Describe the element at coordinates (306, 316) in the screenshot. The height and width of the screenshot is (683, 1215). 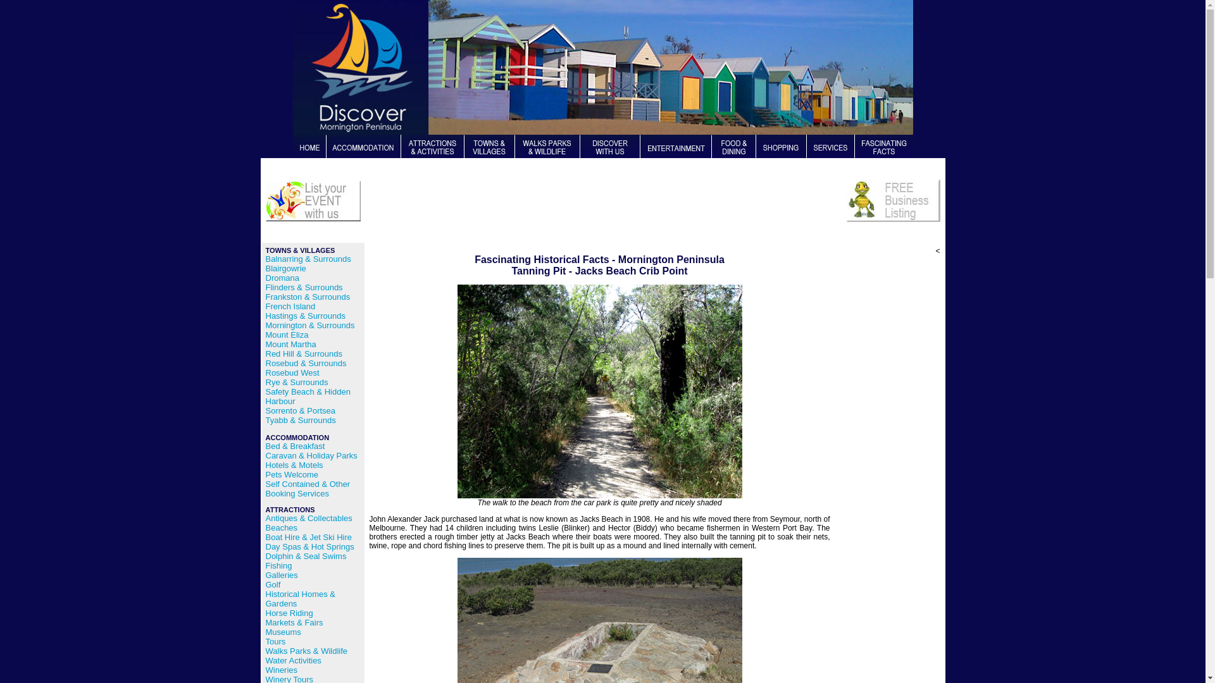
I see `Hastings & Surrounds` at that location.